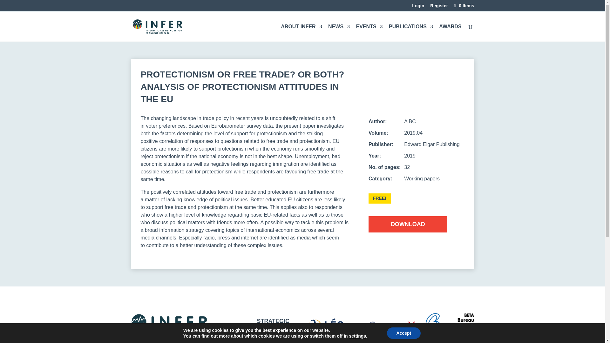  I want to click on NEWS, so click(339, 33).